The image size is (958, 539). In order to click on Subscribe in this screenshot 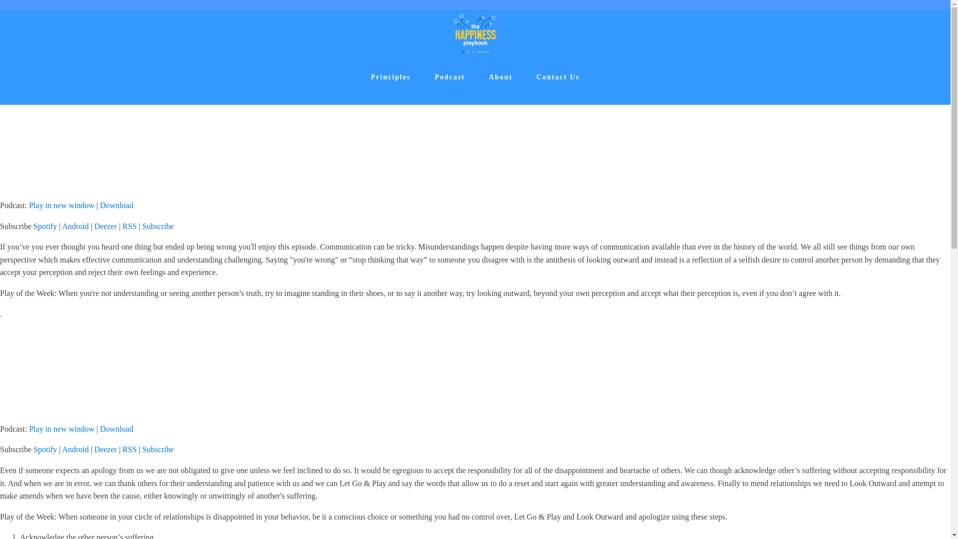, I will do `click(158, 449)`.